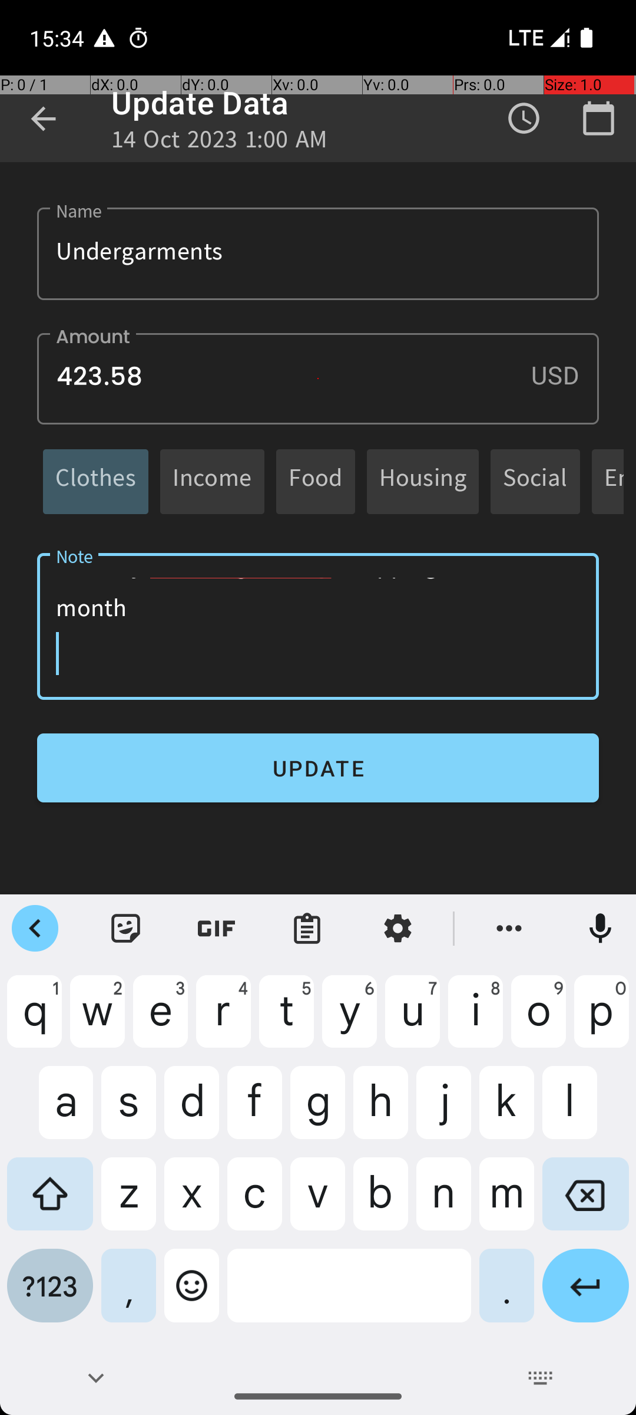 Image resolution: width=636 pixels, height=1415 pixels. I want to click on Clipboard, so click(307, 929).